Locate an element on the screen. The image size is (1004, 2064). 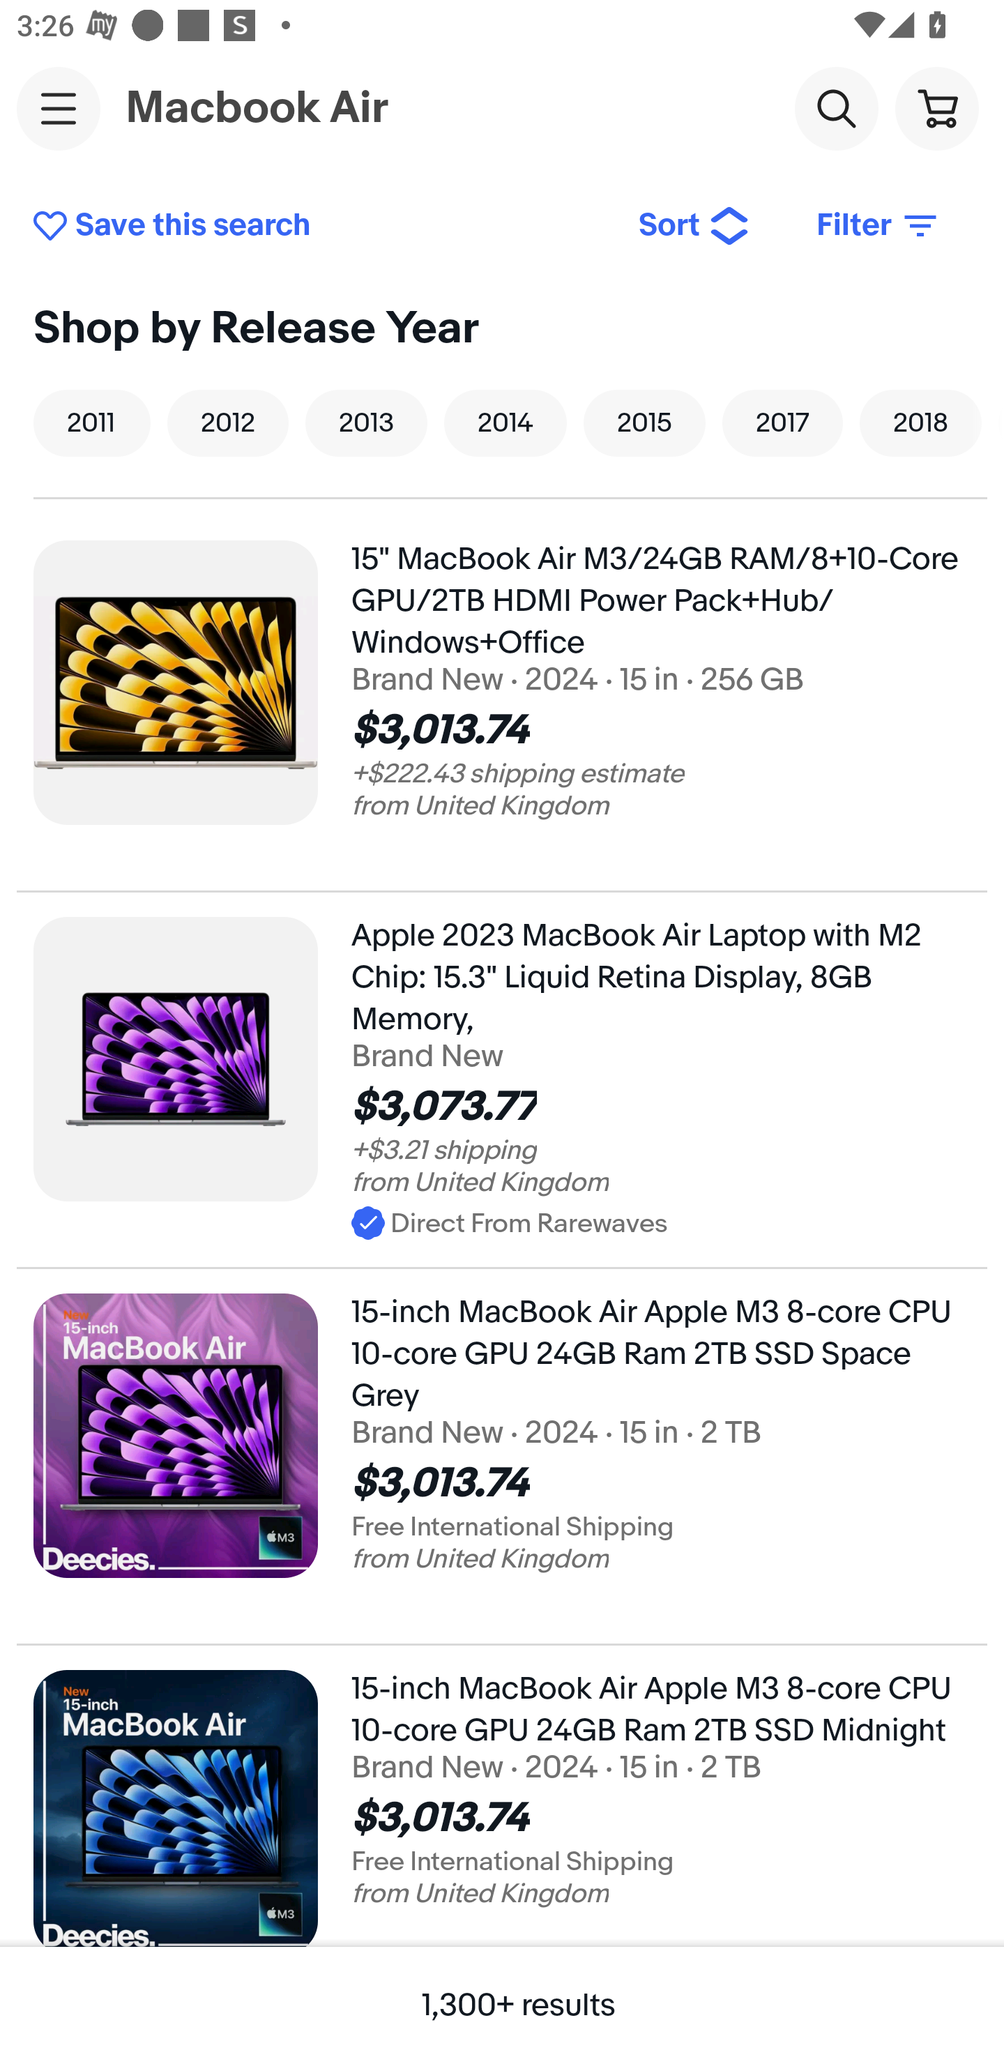
2015 2015, Release Year is located at coordinates (644, 423).